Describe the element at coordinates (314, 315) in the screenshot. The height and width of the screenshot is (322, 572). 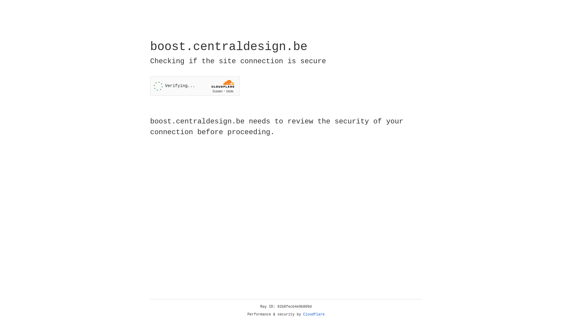
I see `Cloudflare` at that location.